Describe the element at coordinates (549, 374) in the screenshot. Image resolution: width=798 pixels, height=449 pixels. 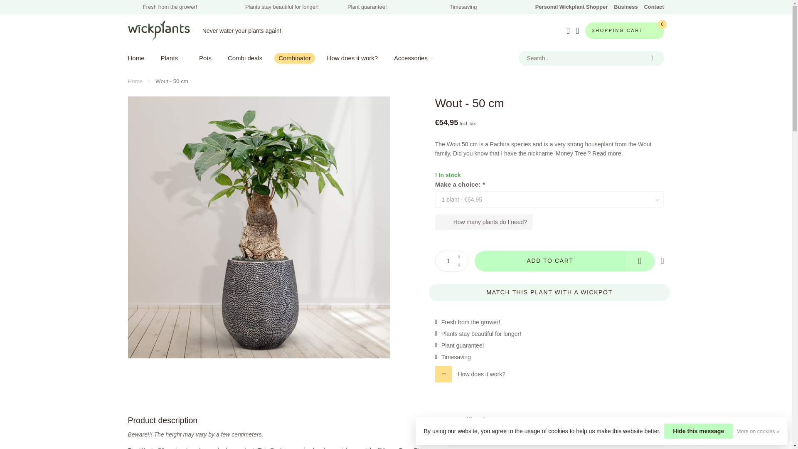
I see `How does it work?` at that location.